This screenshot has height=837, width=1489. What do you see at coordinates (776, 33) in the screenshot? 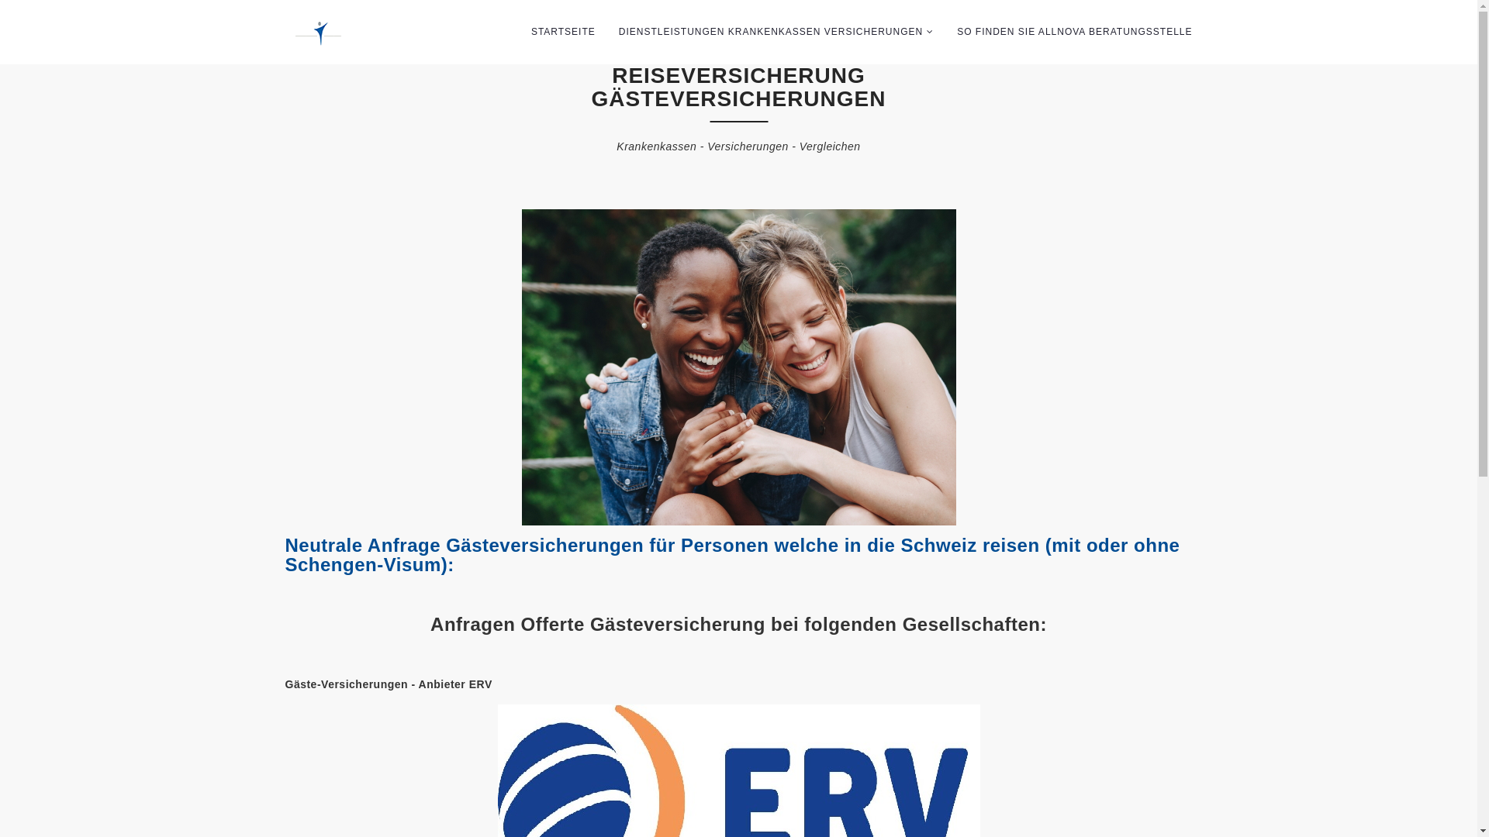
I see `DIENSTLEISTUNGEN KRANKENKASSEN VERSICHERUNGEN` at bounding box center [776, 33].